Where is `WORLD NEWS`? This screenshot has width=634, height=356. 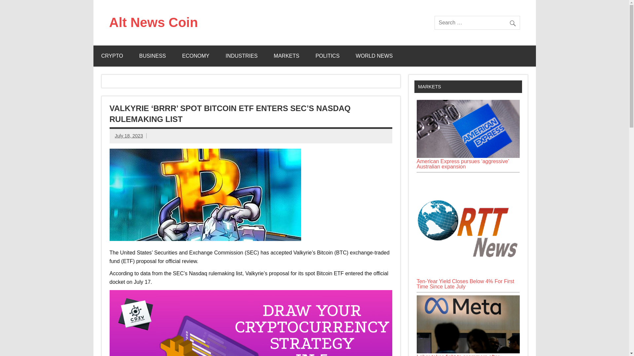 WORLD NEWS is located at coordinates (374, 56).